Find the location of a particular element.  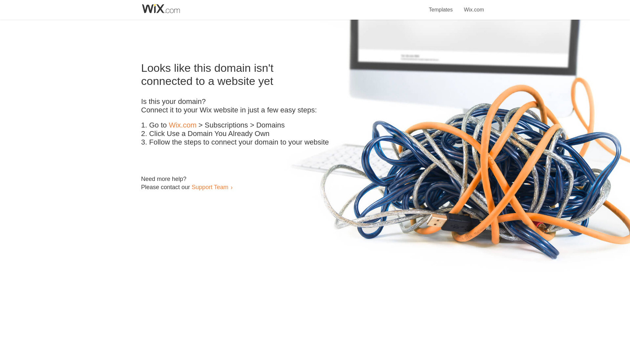

Wix.com is located at coordinates (182, 125).